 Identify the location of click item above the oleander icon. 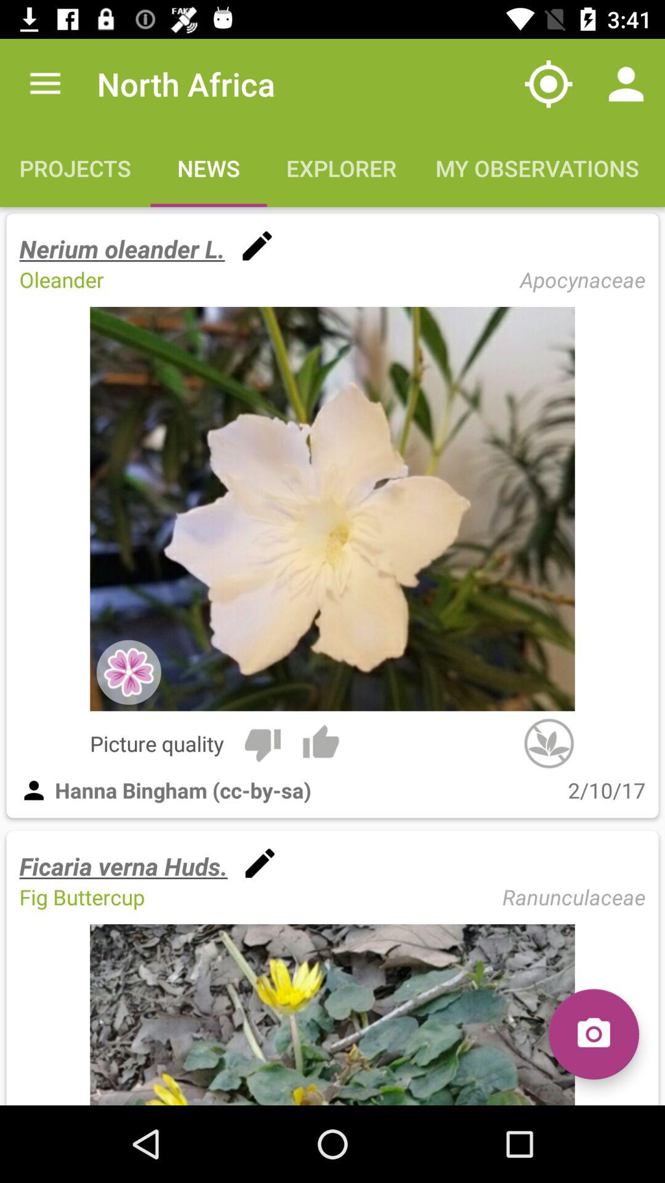
(122, 249).